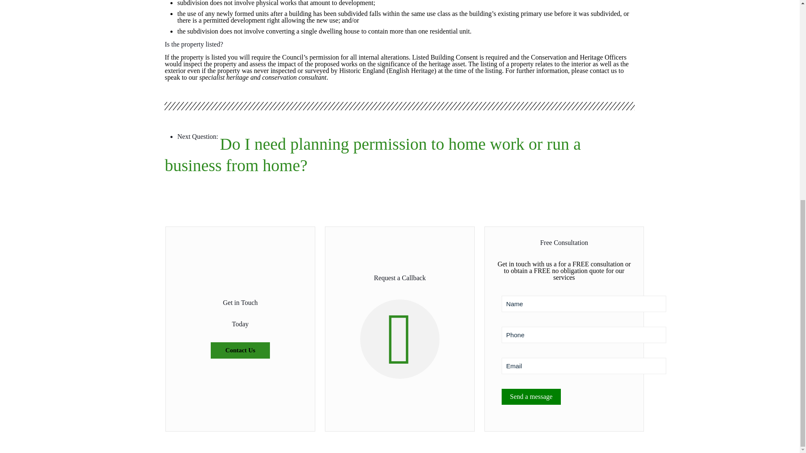 The height and width of the screenshot is (453, 806). I want to click on YouTube, so click(400, 69).